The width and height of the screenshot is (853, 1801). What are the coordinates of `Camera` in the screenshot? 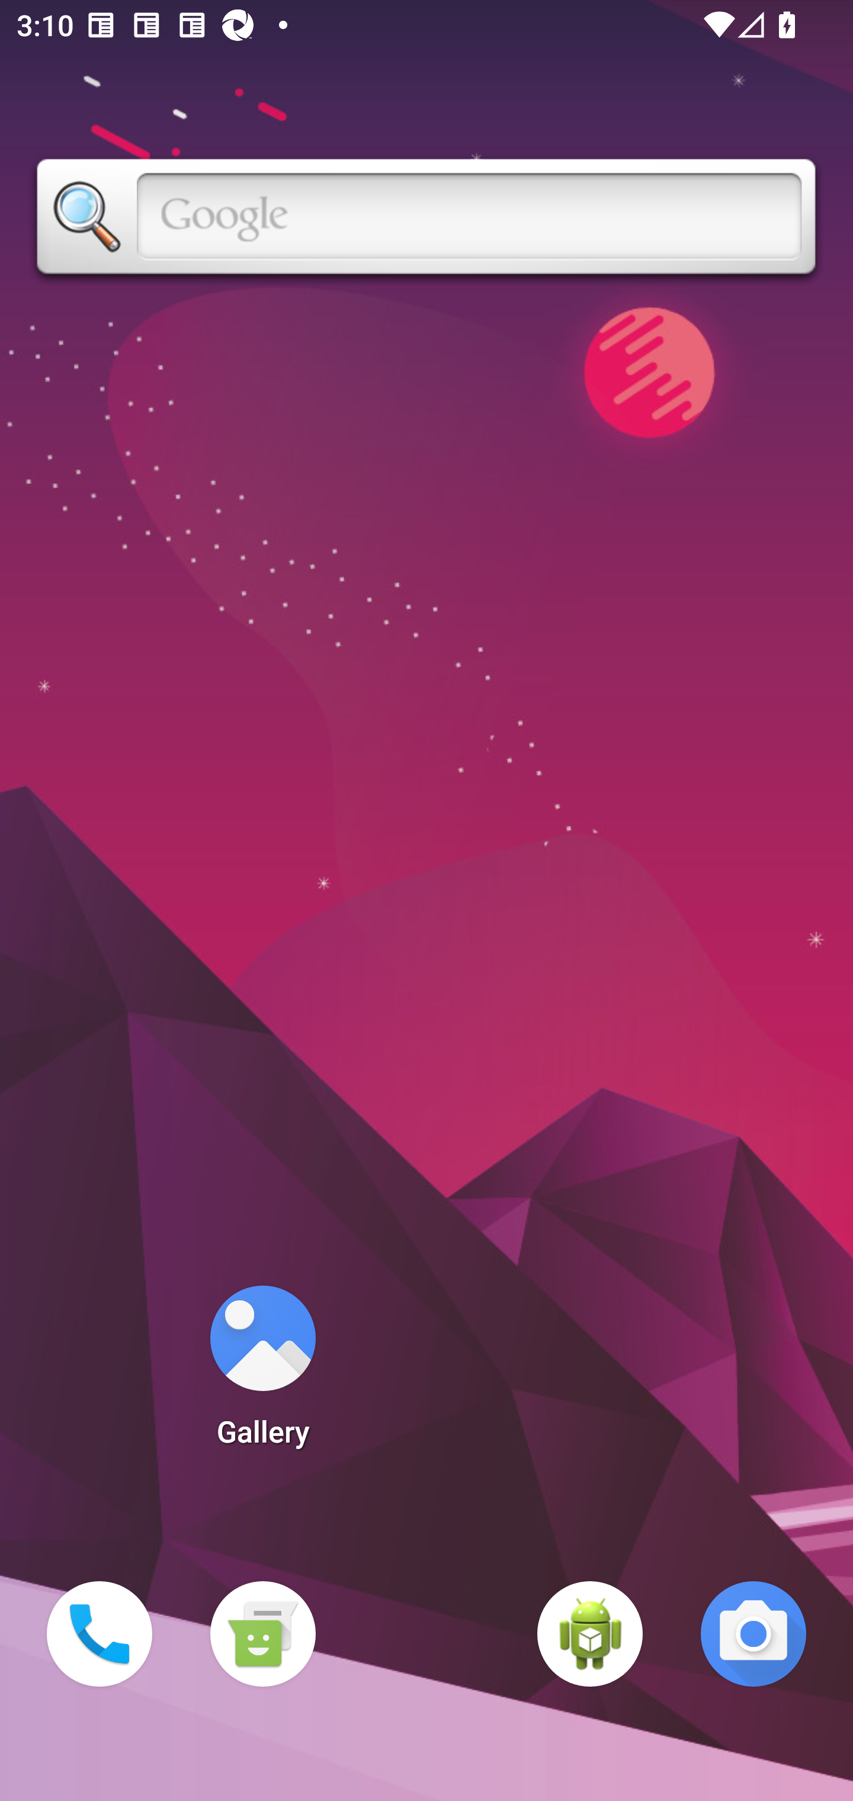 It's located at (753, 1634).